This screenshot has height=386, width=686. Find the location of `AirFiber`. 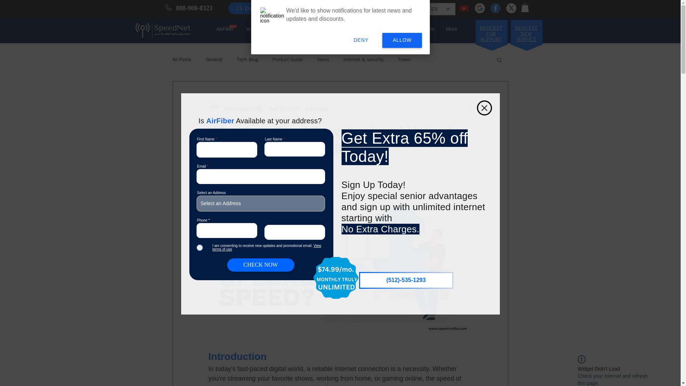

AirFiber is located at coordinates (224, 29).